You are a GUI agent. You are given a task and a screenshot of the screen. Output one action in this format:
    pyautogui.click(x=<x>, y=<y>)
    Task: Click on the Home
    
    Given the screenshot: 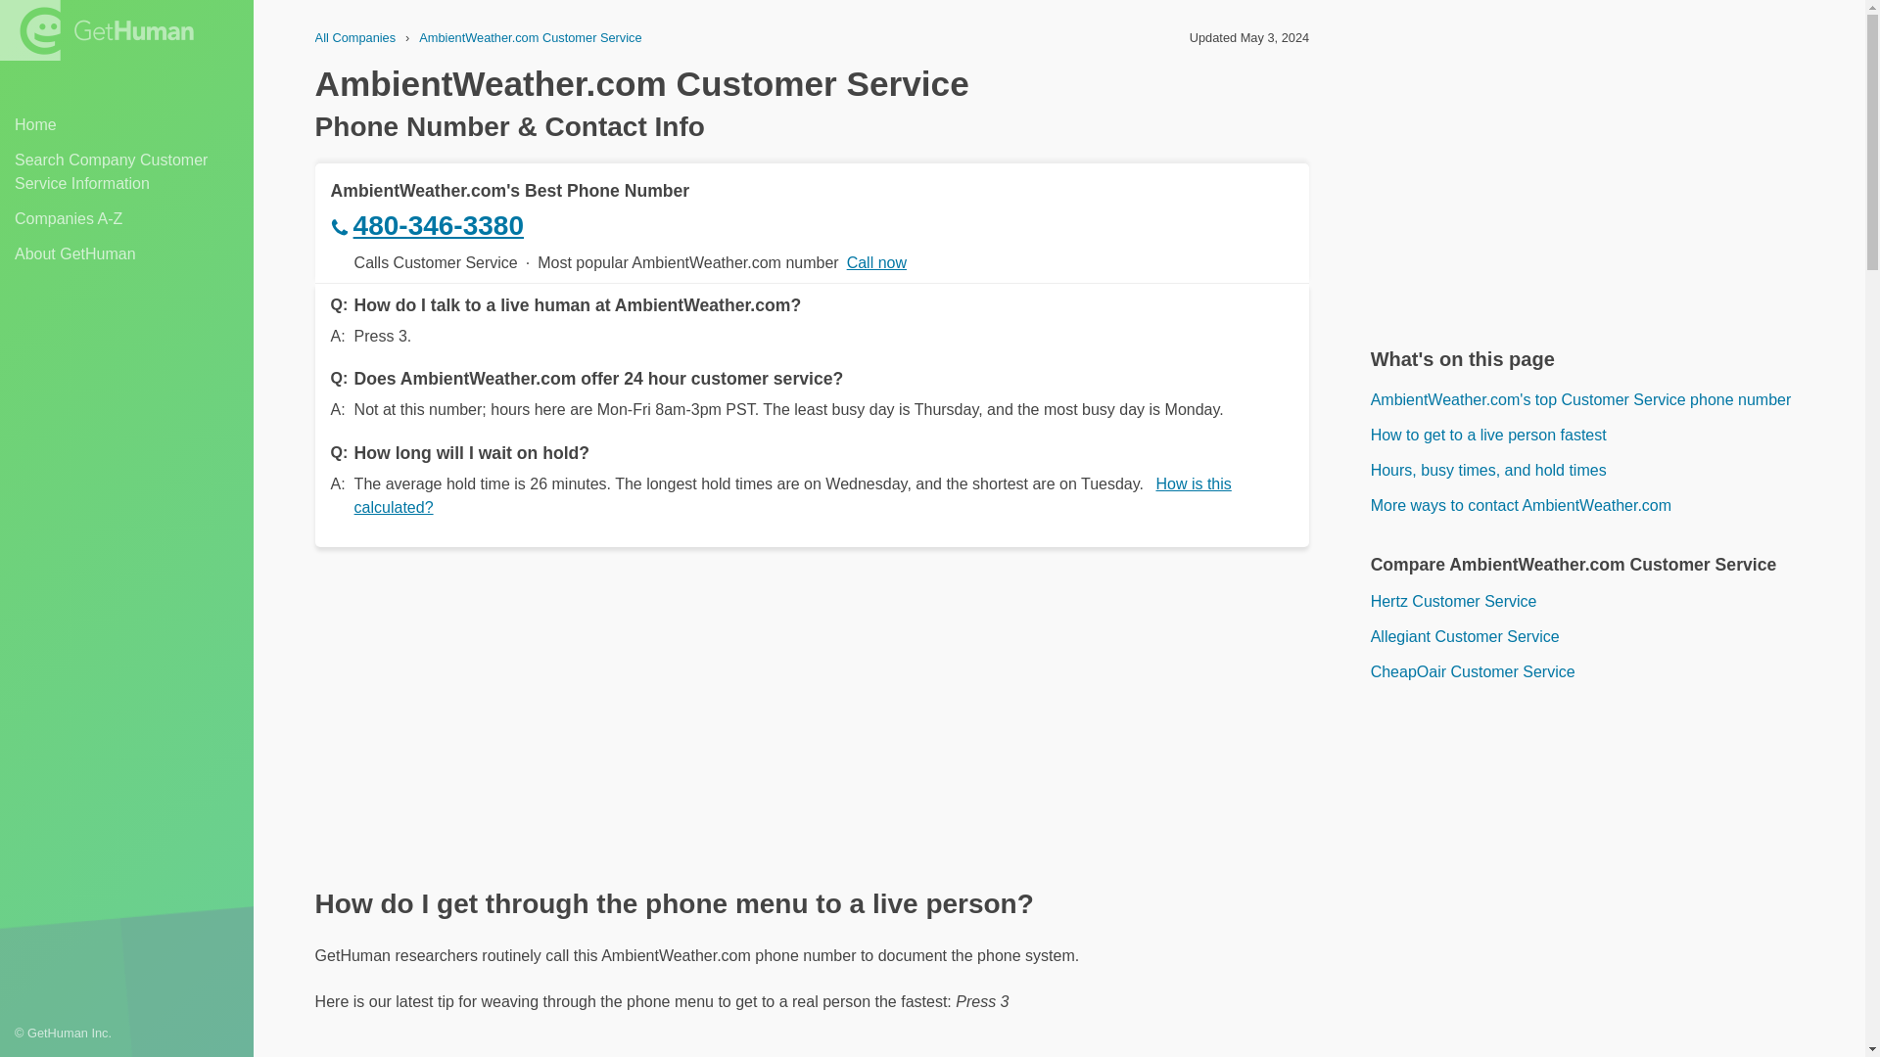 What is the action you would take?
    pyautogui.click(x=126, y=125)
    